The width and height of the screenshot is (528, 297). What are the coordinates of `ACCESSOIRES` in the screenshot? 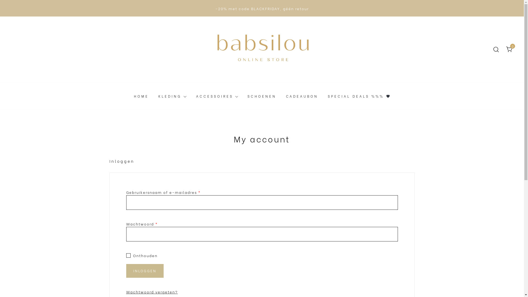 It's located at (215, 96).